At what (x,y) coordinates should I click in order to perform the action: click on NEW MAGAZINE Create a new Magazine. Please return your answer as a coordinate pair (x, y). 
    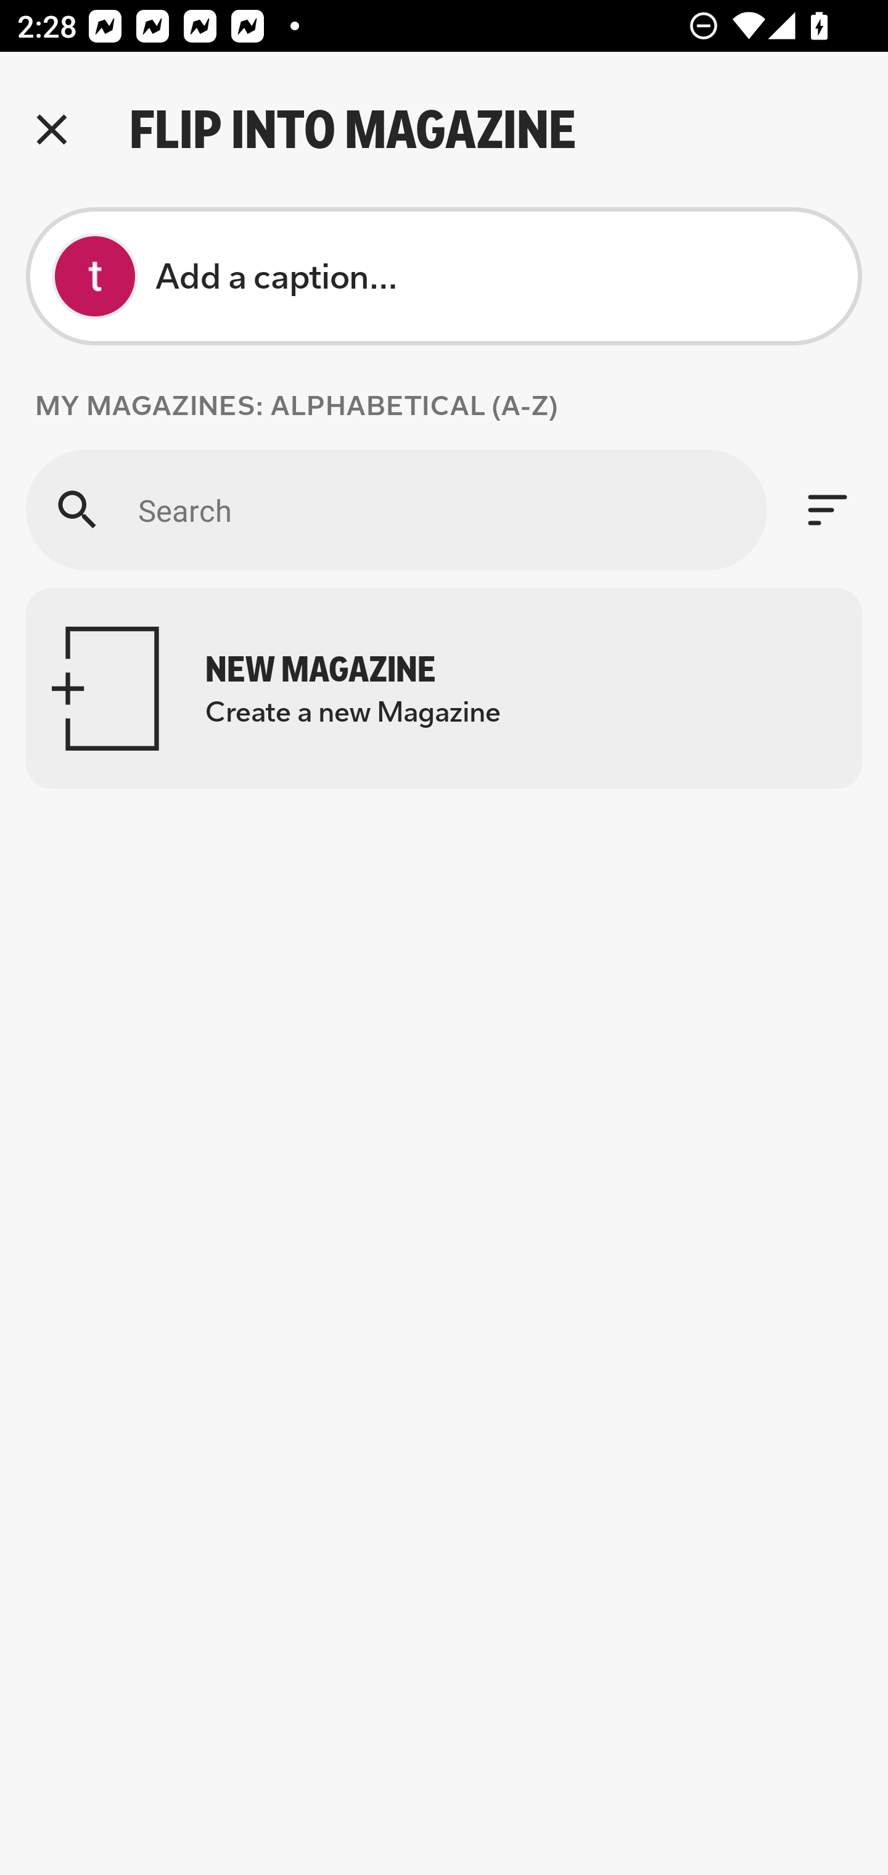
    Looking at the image, I should click on (444, 688).